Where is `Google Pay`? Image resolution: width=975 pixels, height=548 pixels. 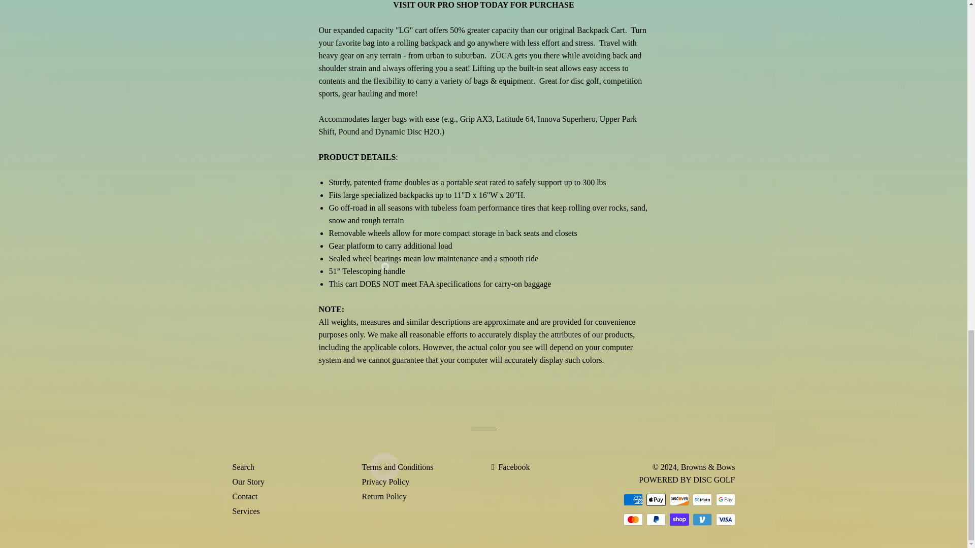
Google Pay is located at coordinates (725, 499).